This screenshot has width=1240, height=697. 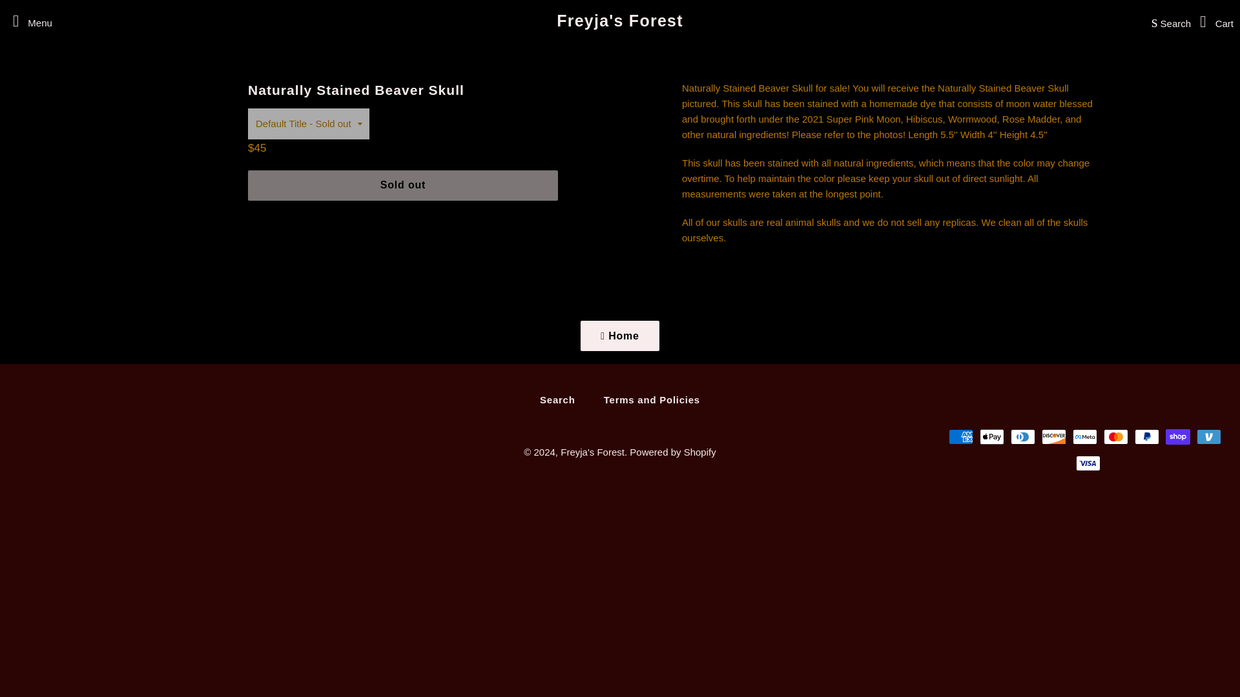 I want to click on Freyja's Forest, so click(x=592, y=452).